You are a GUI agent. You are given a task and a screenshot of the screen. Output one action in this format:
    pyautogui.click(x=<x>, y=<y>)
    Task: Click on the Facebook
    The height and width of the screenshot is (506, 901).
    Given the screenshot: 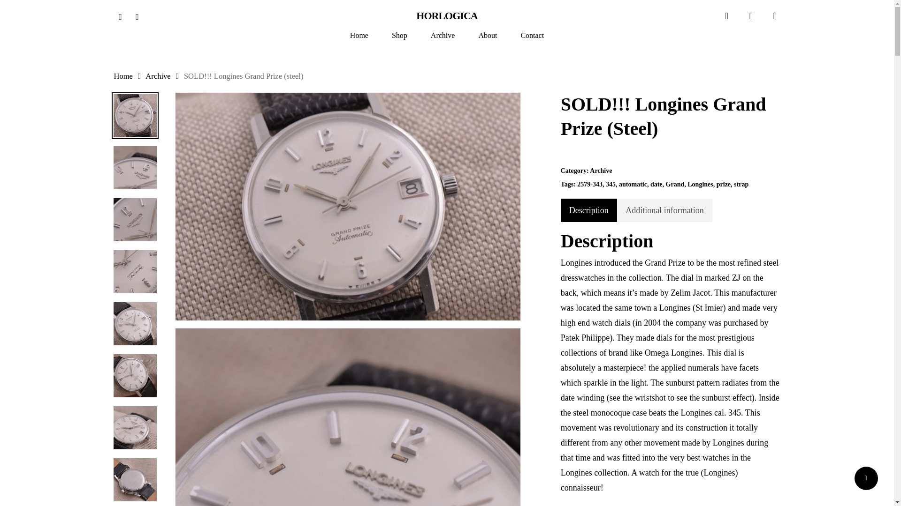 What is the action you would take?
    pyautogui.click(x=120, y=15)
    